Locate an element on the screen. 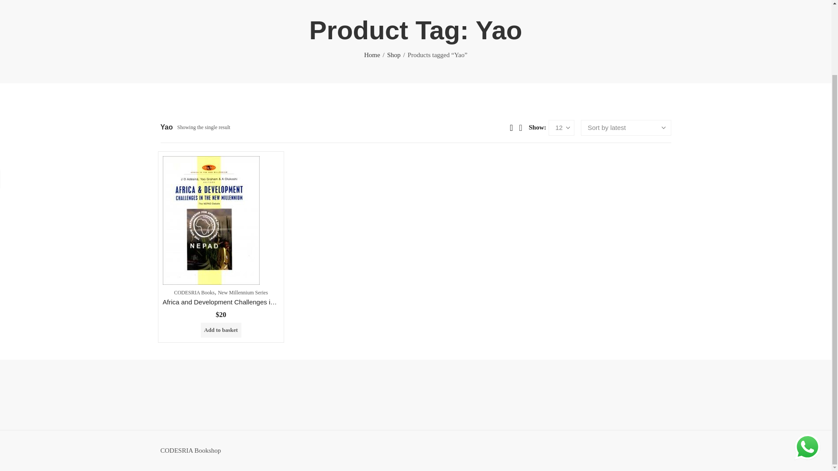 The image size is (838, 471). CODESRIA Books is located at coordinates (194, 293).